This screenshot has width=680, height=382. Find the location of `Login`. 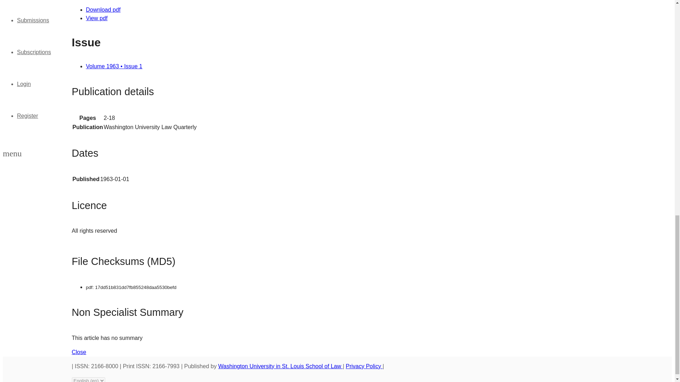

Login is located at coordinates (24, 84).